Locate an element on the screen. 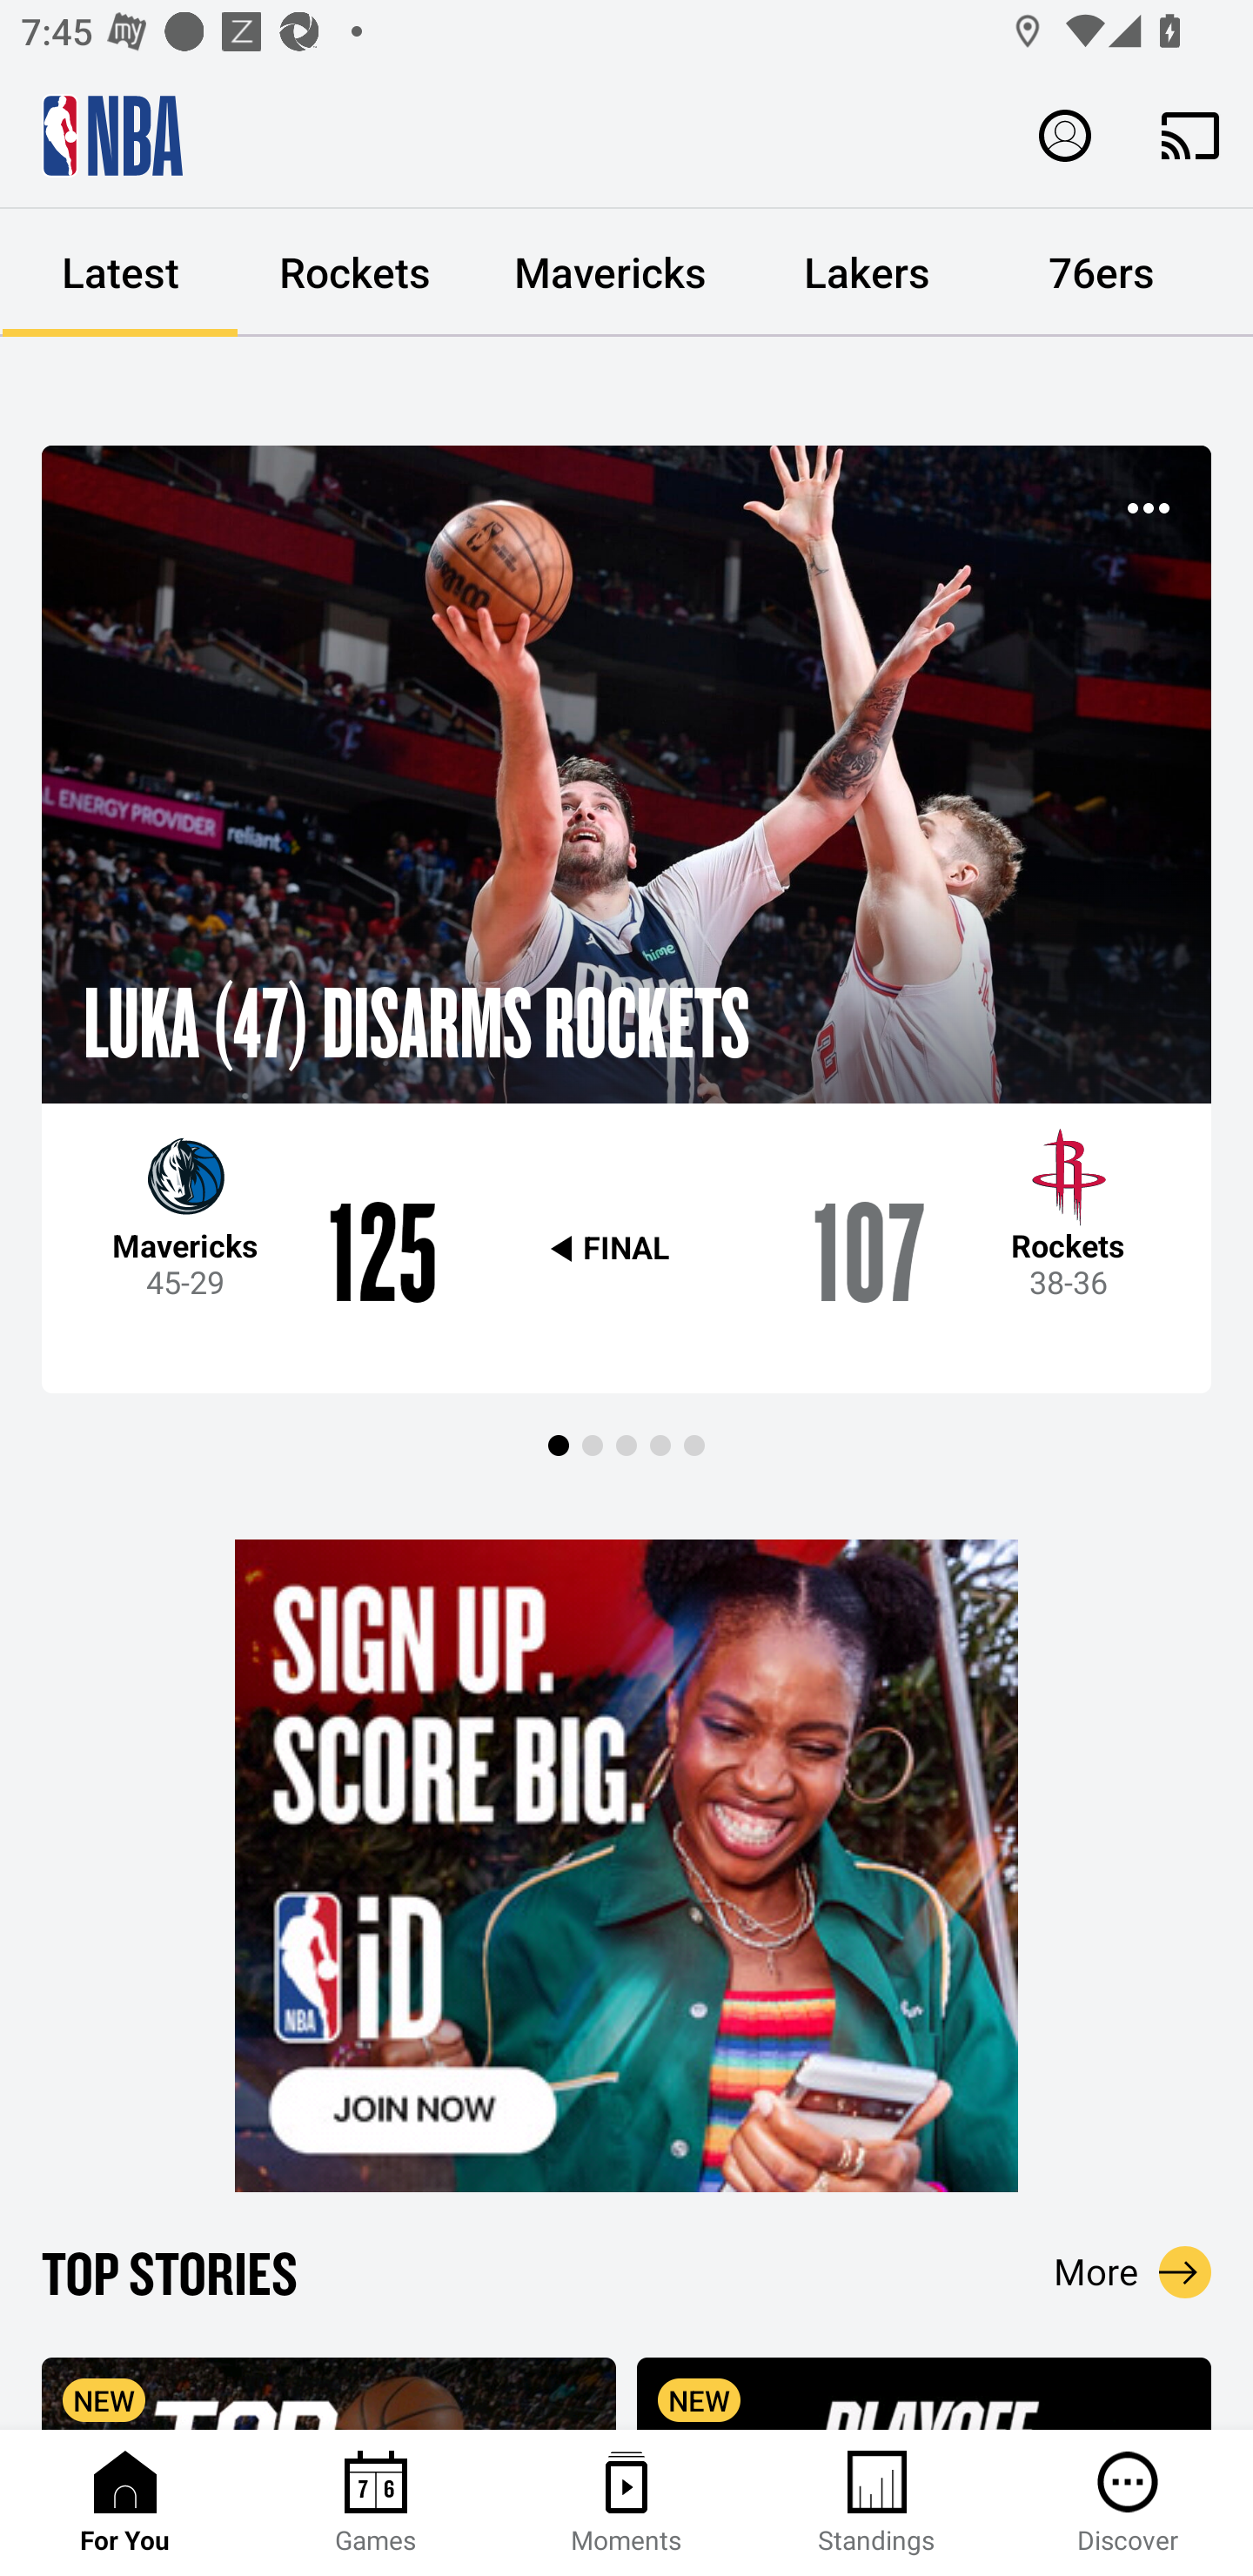  Cast. Disconnected is located at coordinates (1190, 135).